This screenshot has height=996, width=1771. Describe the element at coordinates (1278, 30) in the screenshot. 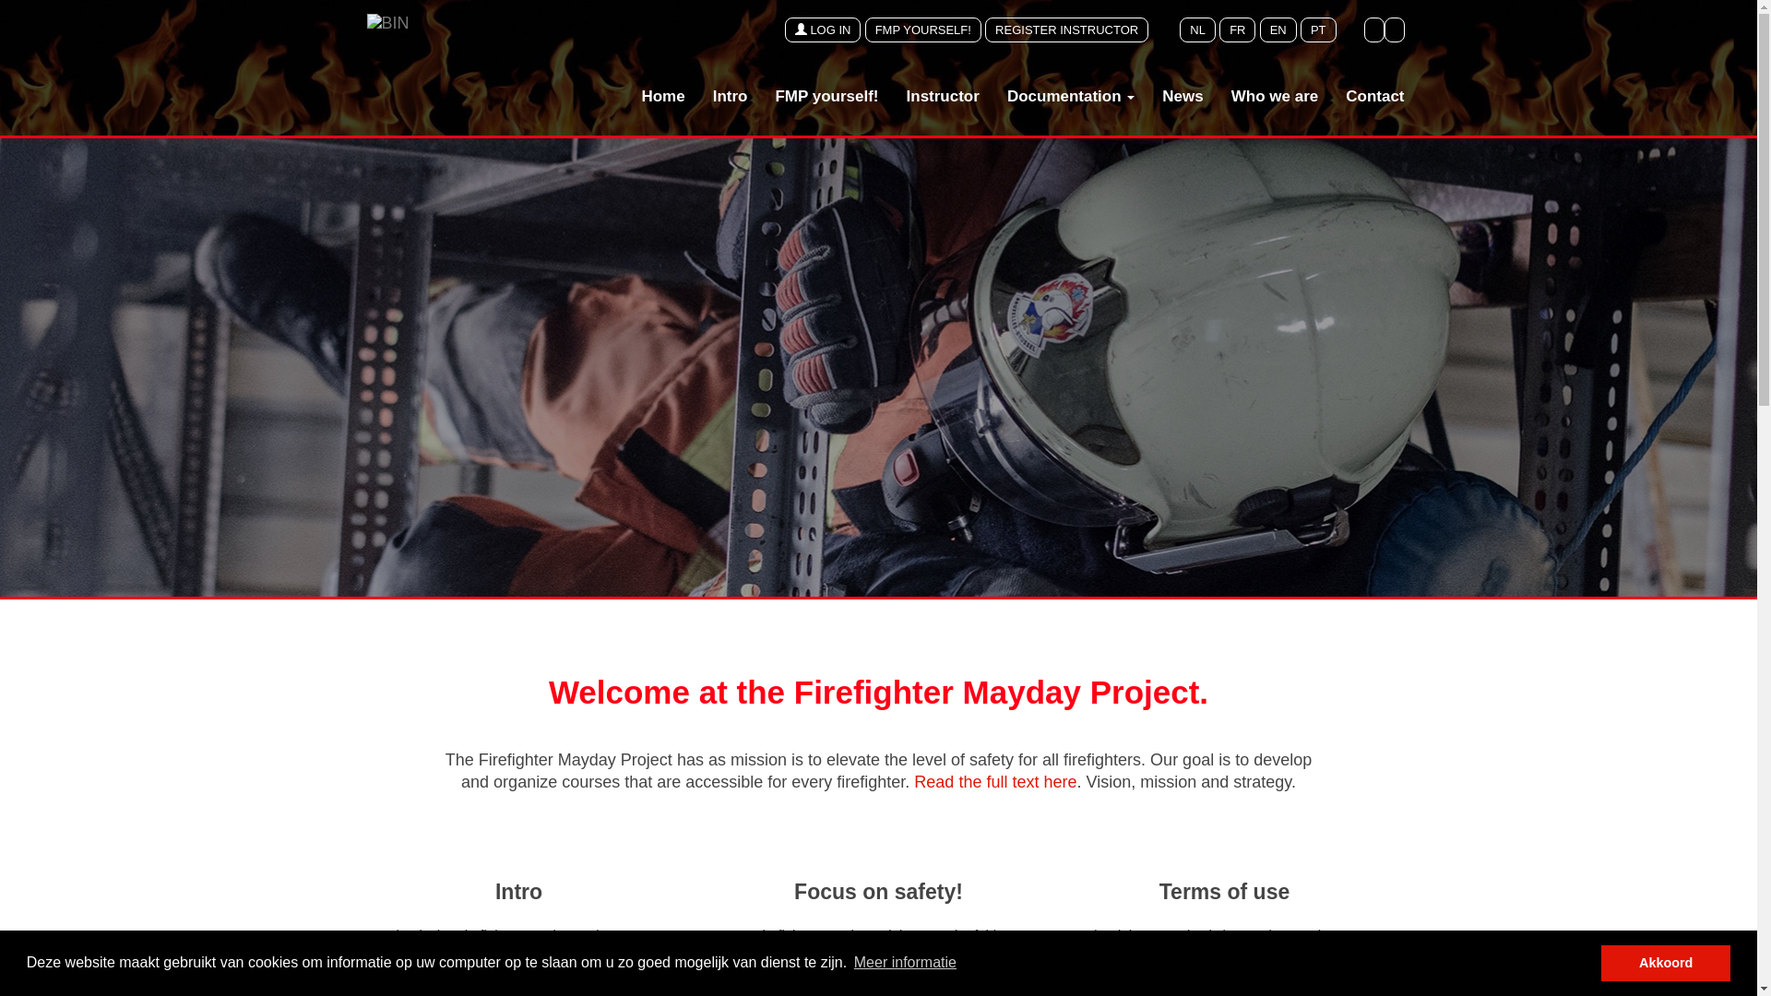

I see `EN` at that location.